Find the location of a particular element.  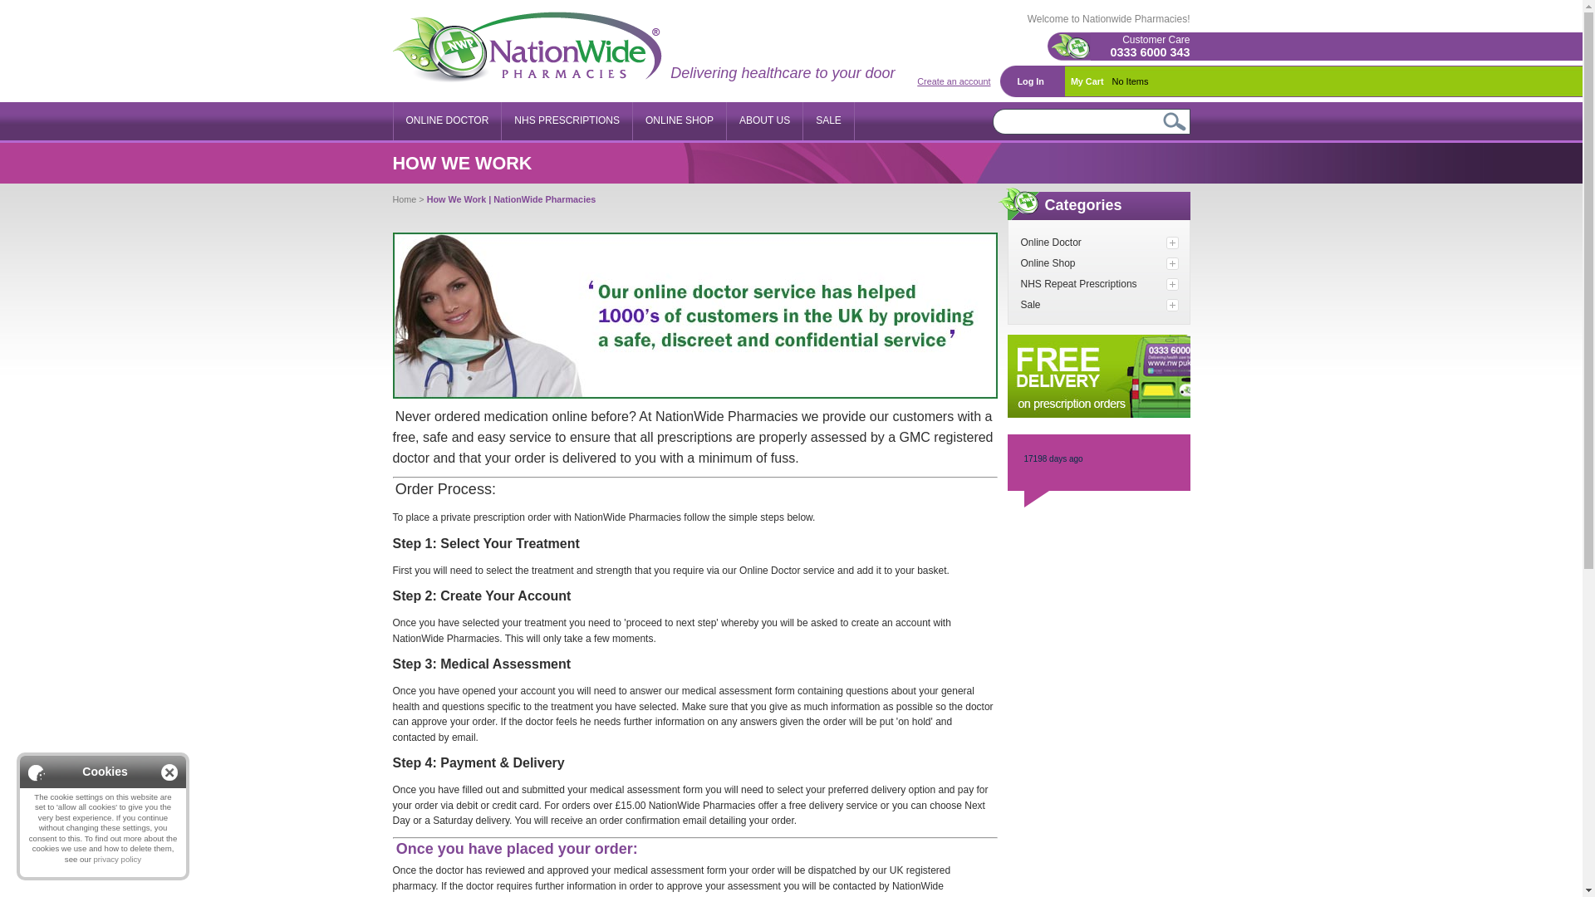

Create an account is located at coordinates (954, 81).